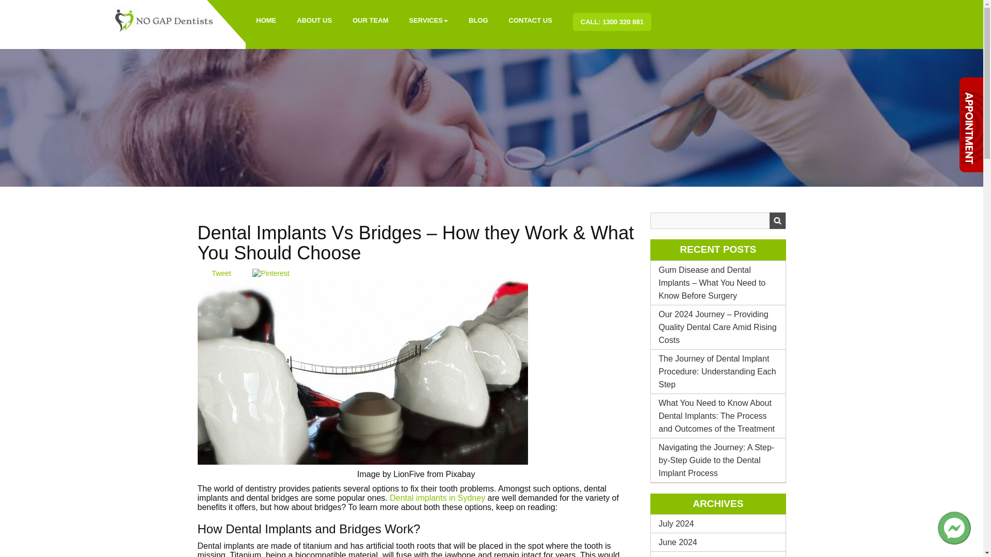 The width and height of the screenshot is (991, 557). Describe the element at coordinates (437, 498) in the screenshot. I see `Dental implants in Sydney` at that location.